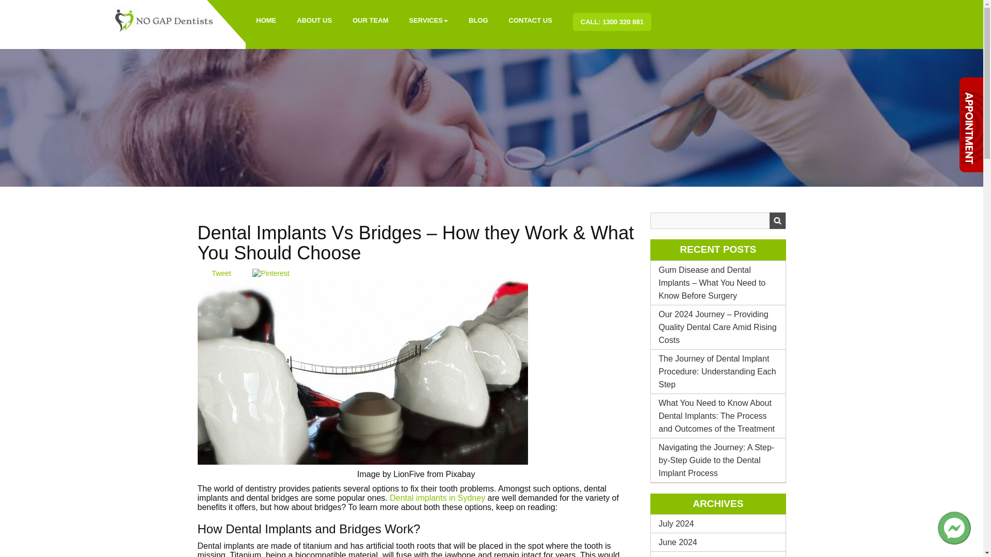 The width and height of the screenshot is (991, 557). Describe the element at coordinates (437, 498) in the screenshot. I see `Dental implants in Sydney` at that location.